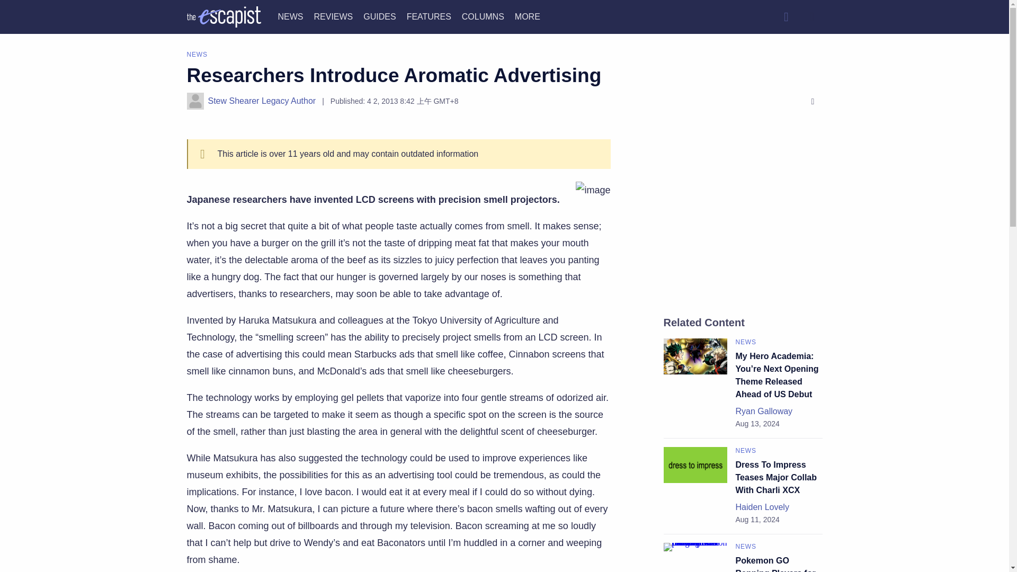 The image size is (1017, 572). I want to click on COLUMNS, so click(483, 16).